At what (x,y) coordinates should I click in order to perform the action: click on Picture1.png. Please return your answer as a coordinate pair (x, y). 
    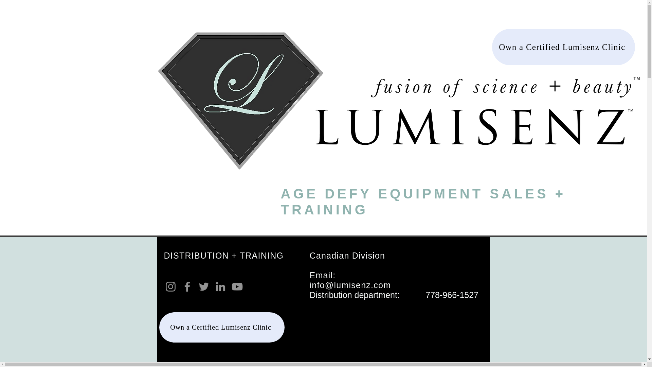
    Looking at the image, I should click on (337, 326).